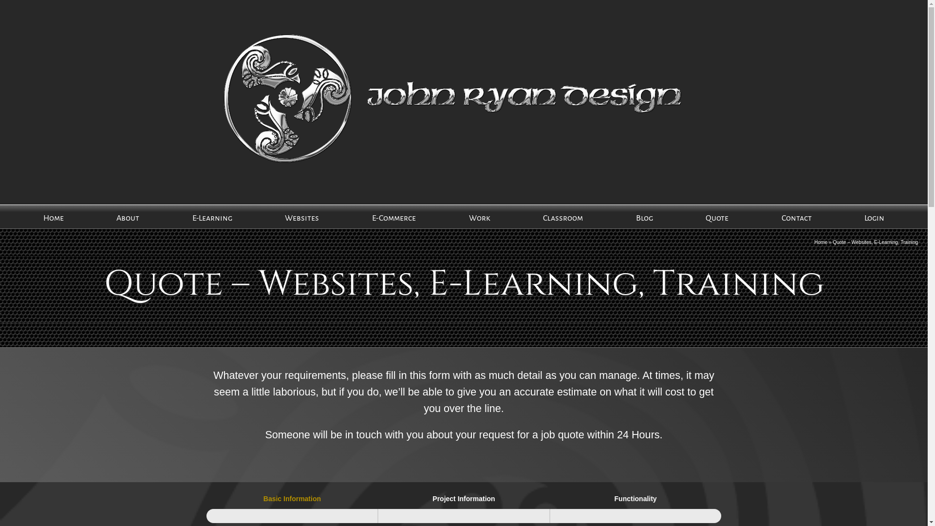 The width and height of the screenshot is (935, 526). What do you see at coordinates (394, 217) in the screenshot?
I see `E-Commerce` at bounding box center [394, 217].